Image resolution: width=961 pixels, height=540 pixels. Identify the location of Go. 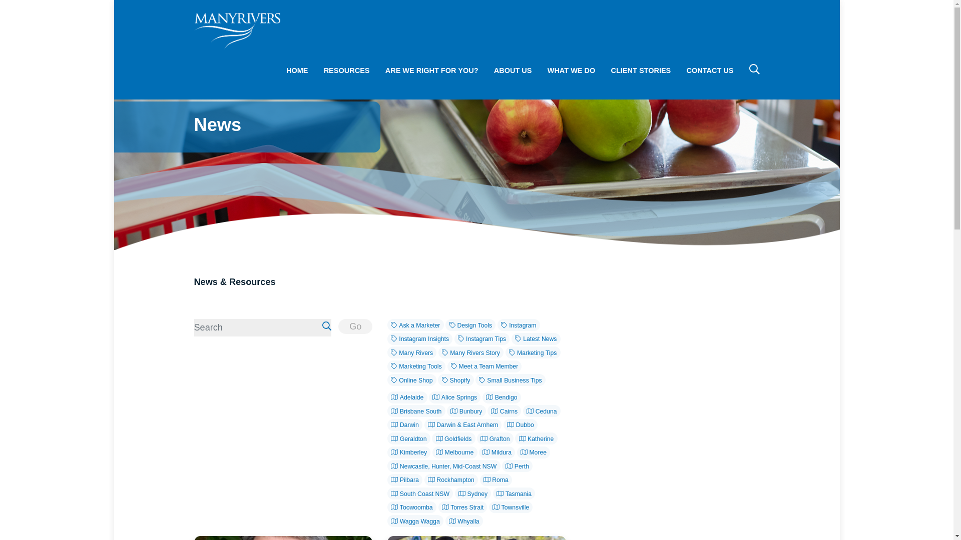
(355, 326).